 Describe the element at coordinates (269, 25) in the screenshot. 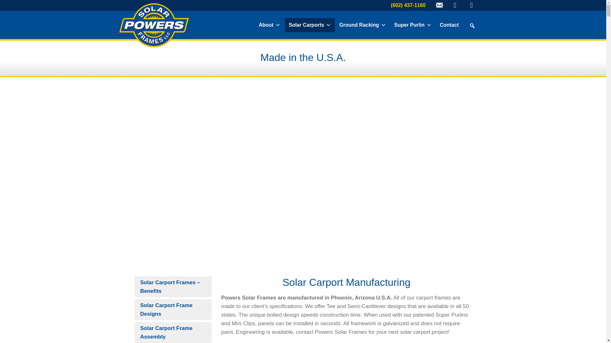

I see `About` at that location.